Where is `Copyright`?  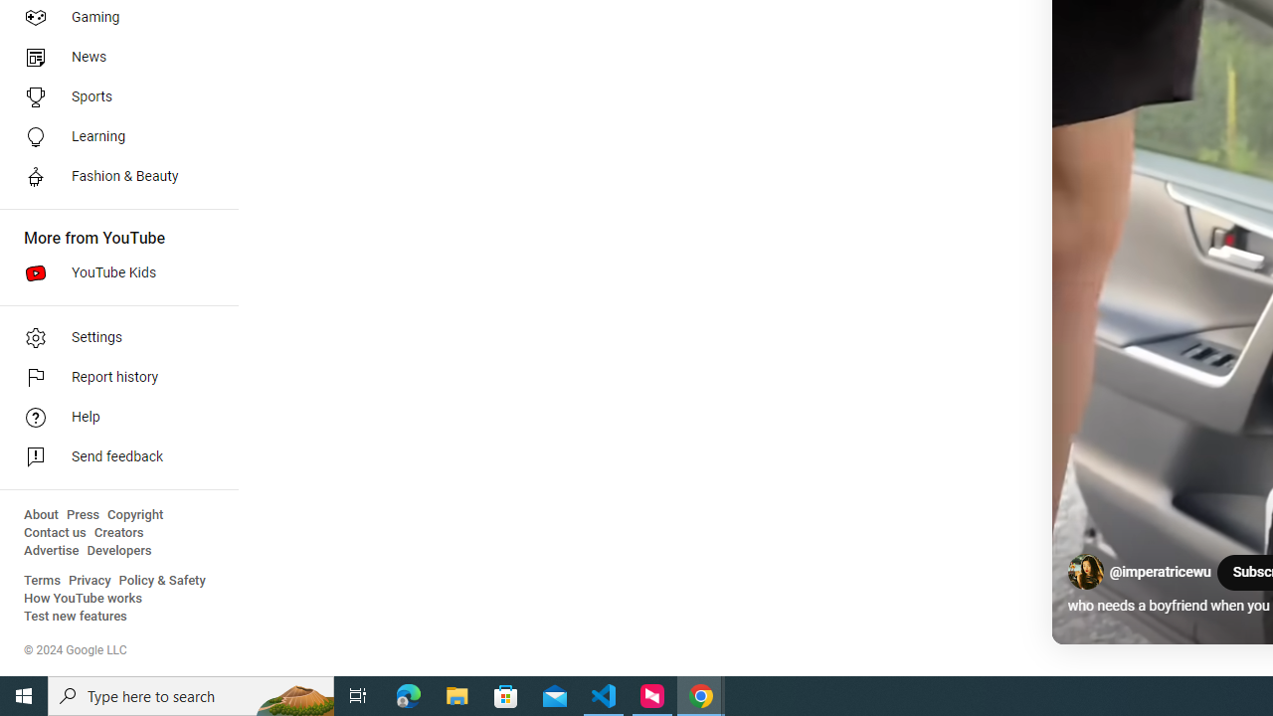 Copyright is located at coordinates (135, 515).